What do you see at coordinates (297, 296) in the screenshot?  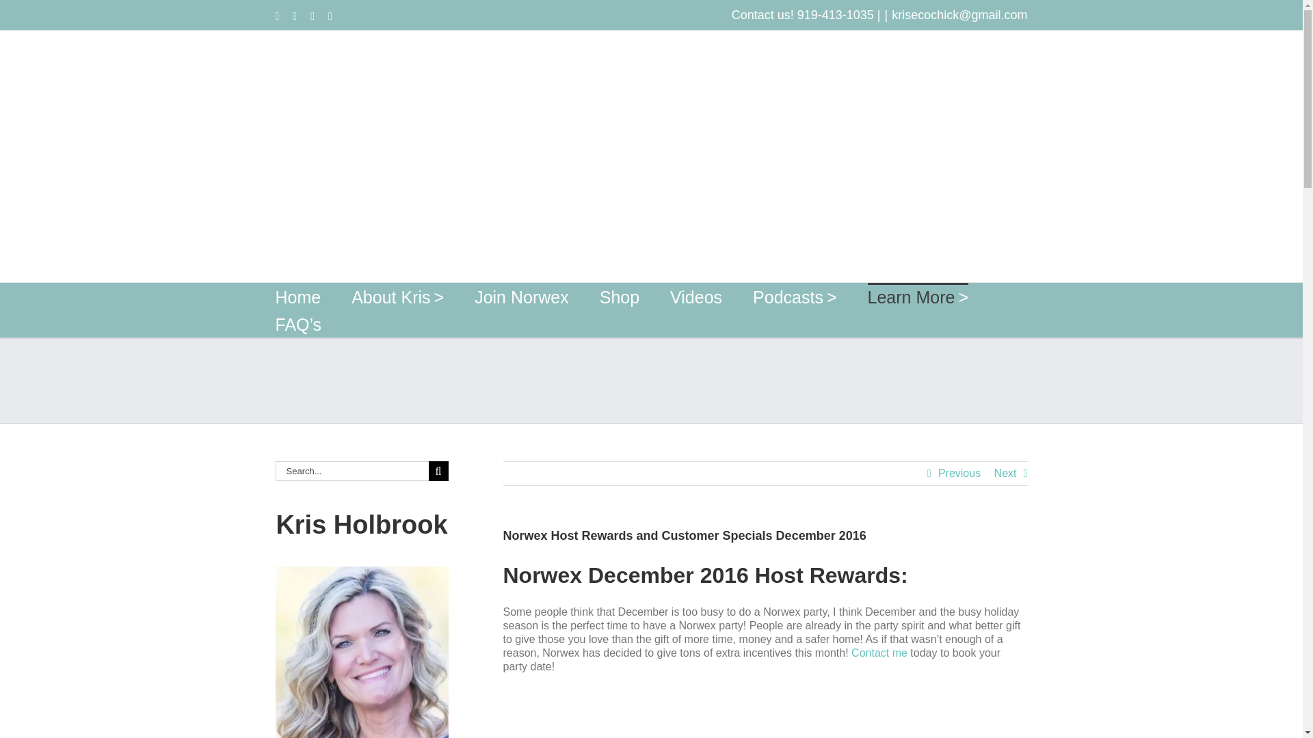 I see `Home` at bounding box center [297, 296].